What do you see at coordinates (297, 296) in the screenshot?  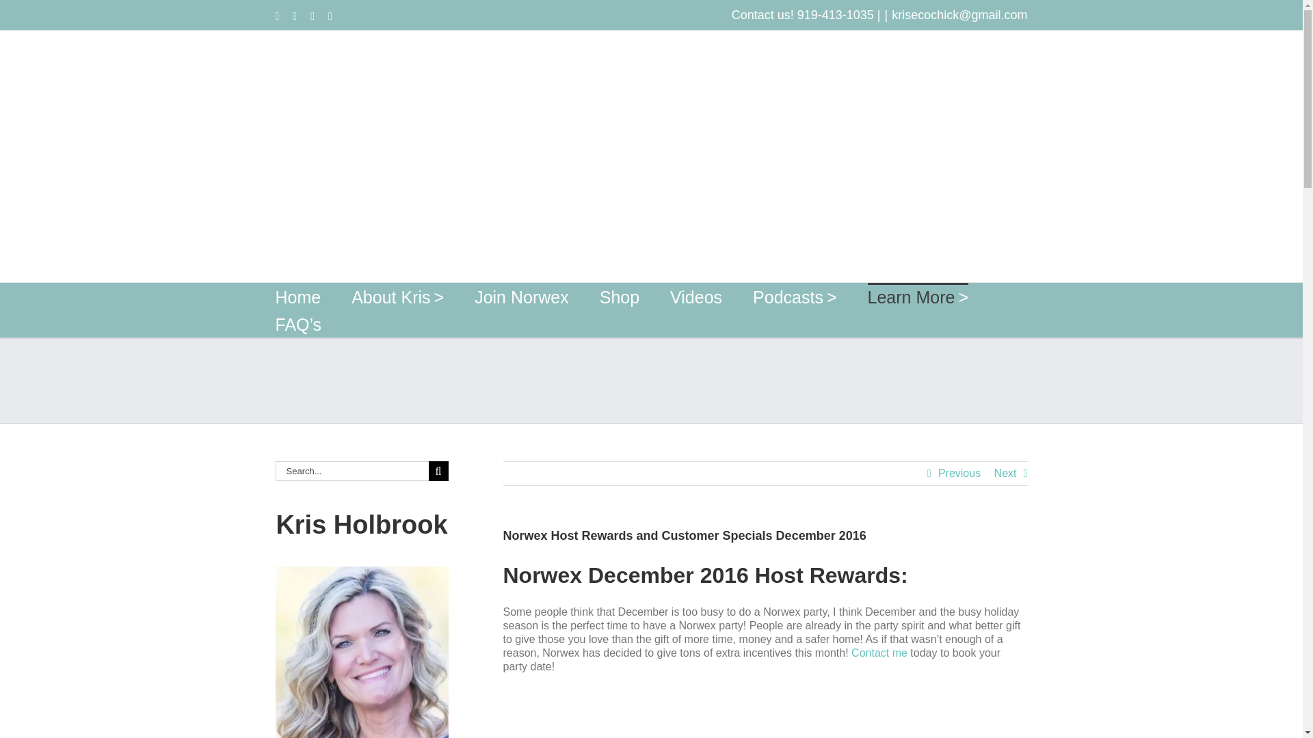 I see `Home` at bounding box center [297, 296].